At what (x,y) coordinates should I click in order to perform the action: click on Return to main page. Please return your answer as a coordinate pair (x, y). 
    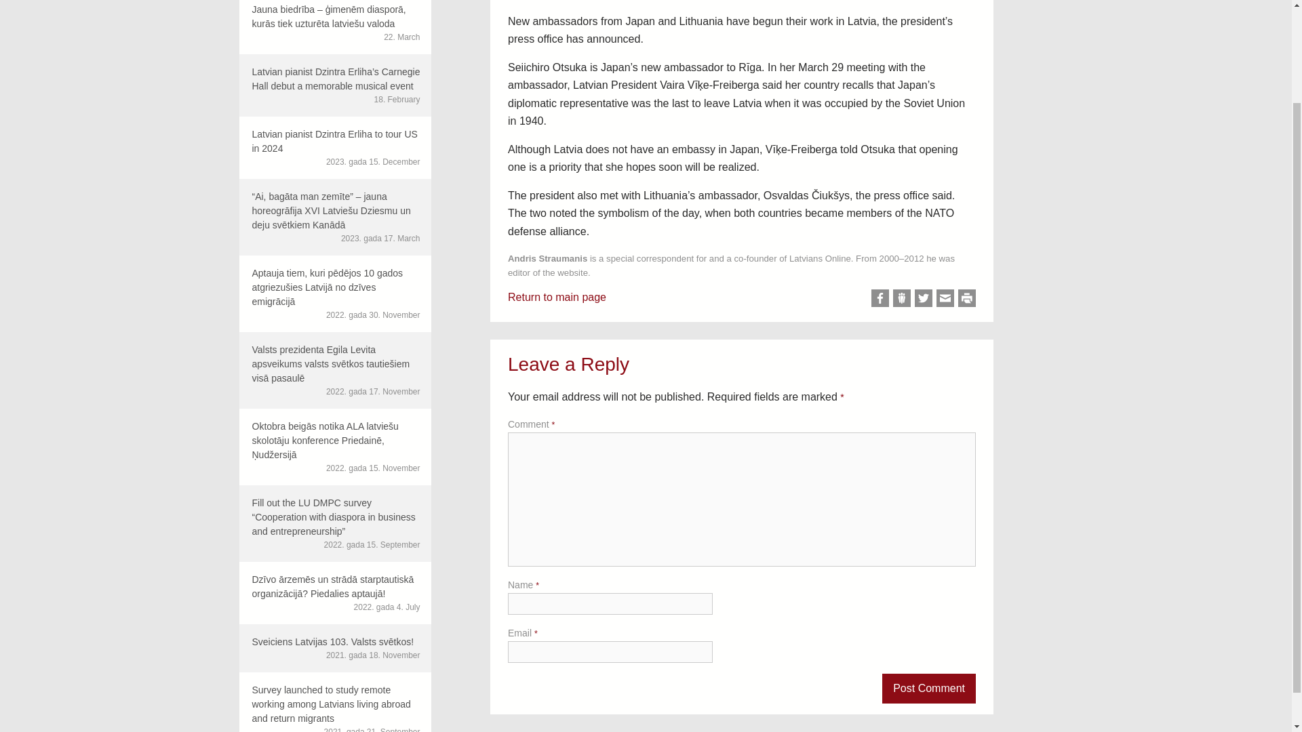
    Looking at the image, I should click on (557, 297).